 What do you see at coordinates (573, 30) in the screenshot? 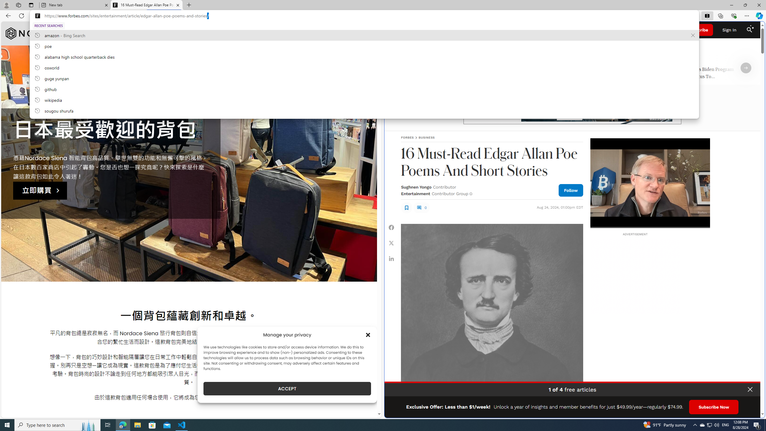
I see `Forbes Logo` at bounding box center [573, 30].